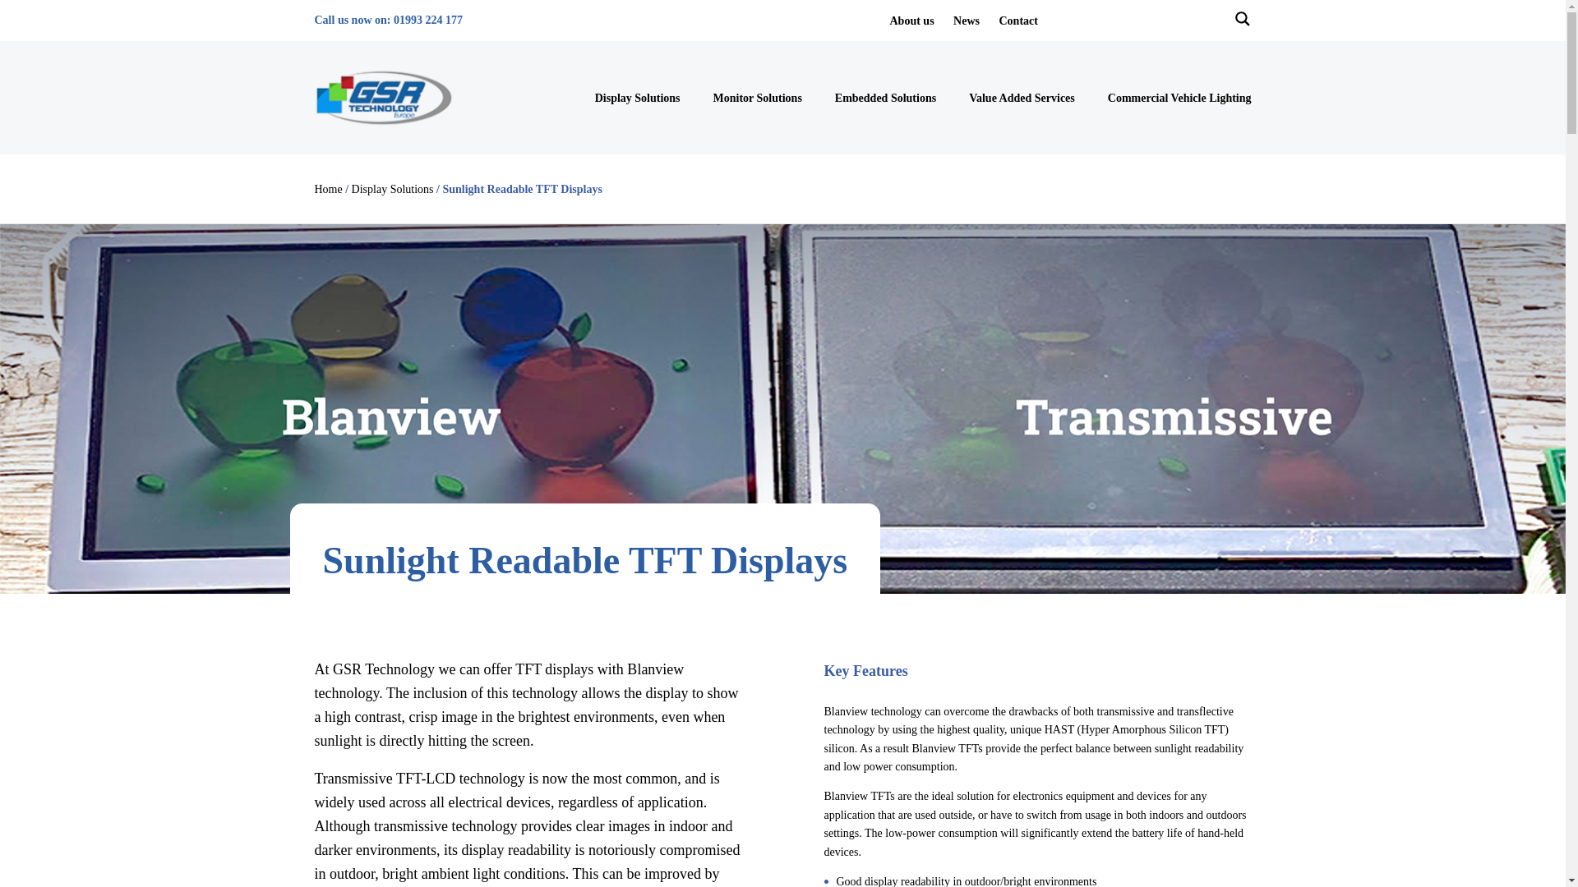 The width and height of the screenshot is (1578, 887). Describe the element at coordinates (328, 189) in the screenshot. I see `Home` at that location.